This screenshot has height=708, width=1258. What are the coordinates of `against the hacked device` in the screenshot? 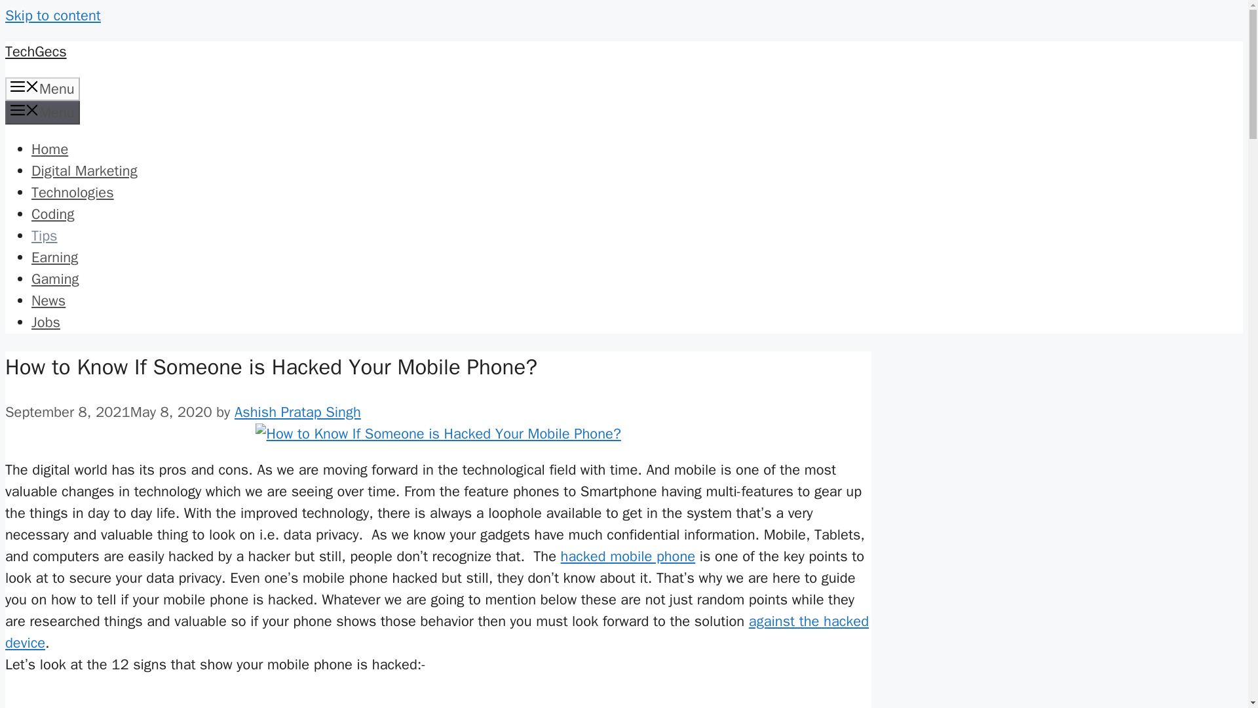 It's located at (436, 632).